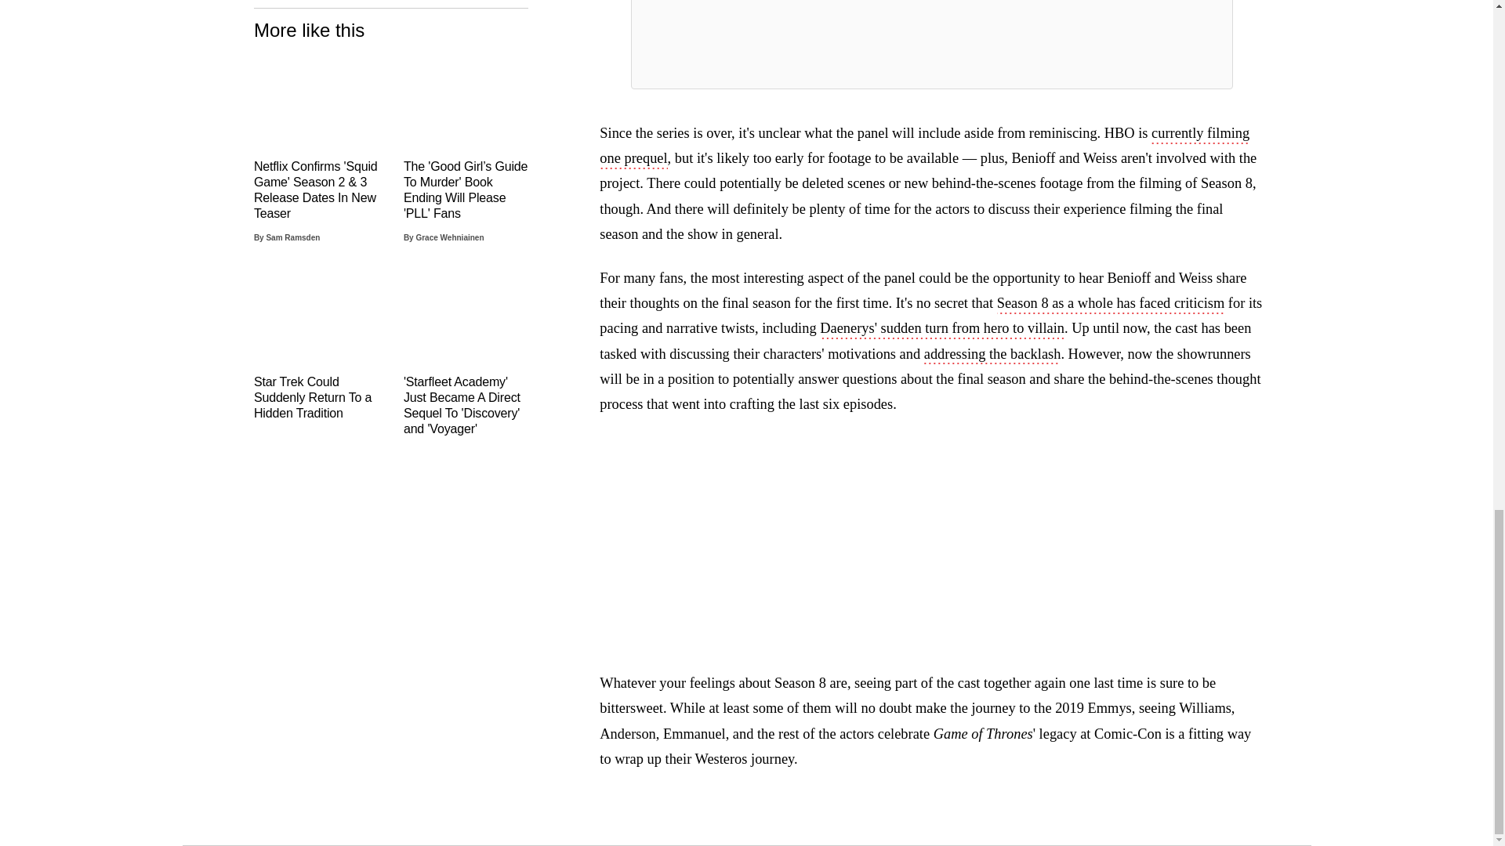 The image size is (1505, 846). I want to click on currently filming one prequel, so click(923, 147).